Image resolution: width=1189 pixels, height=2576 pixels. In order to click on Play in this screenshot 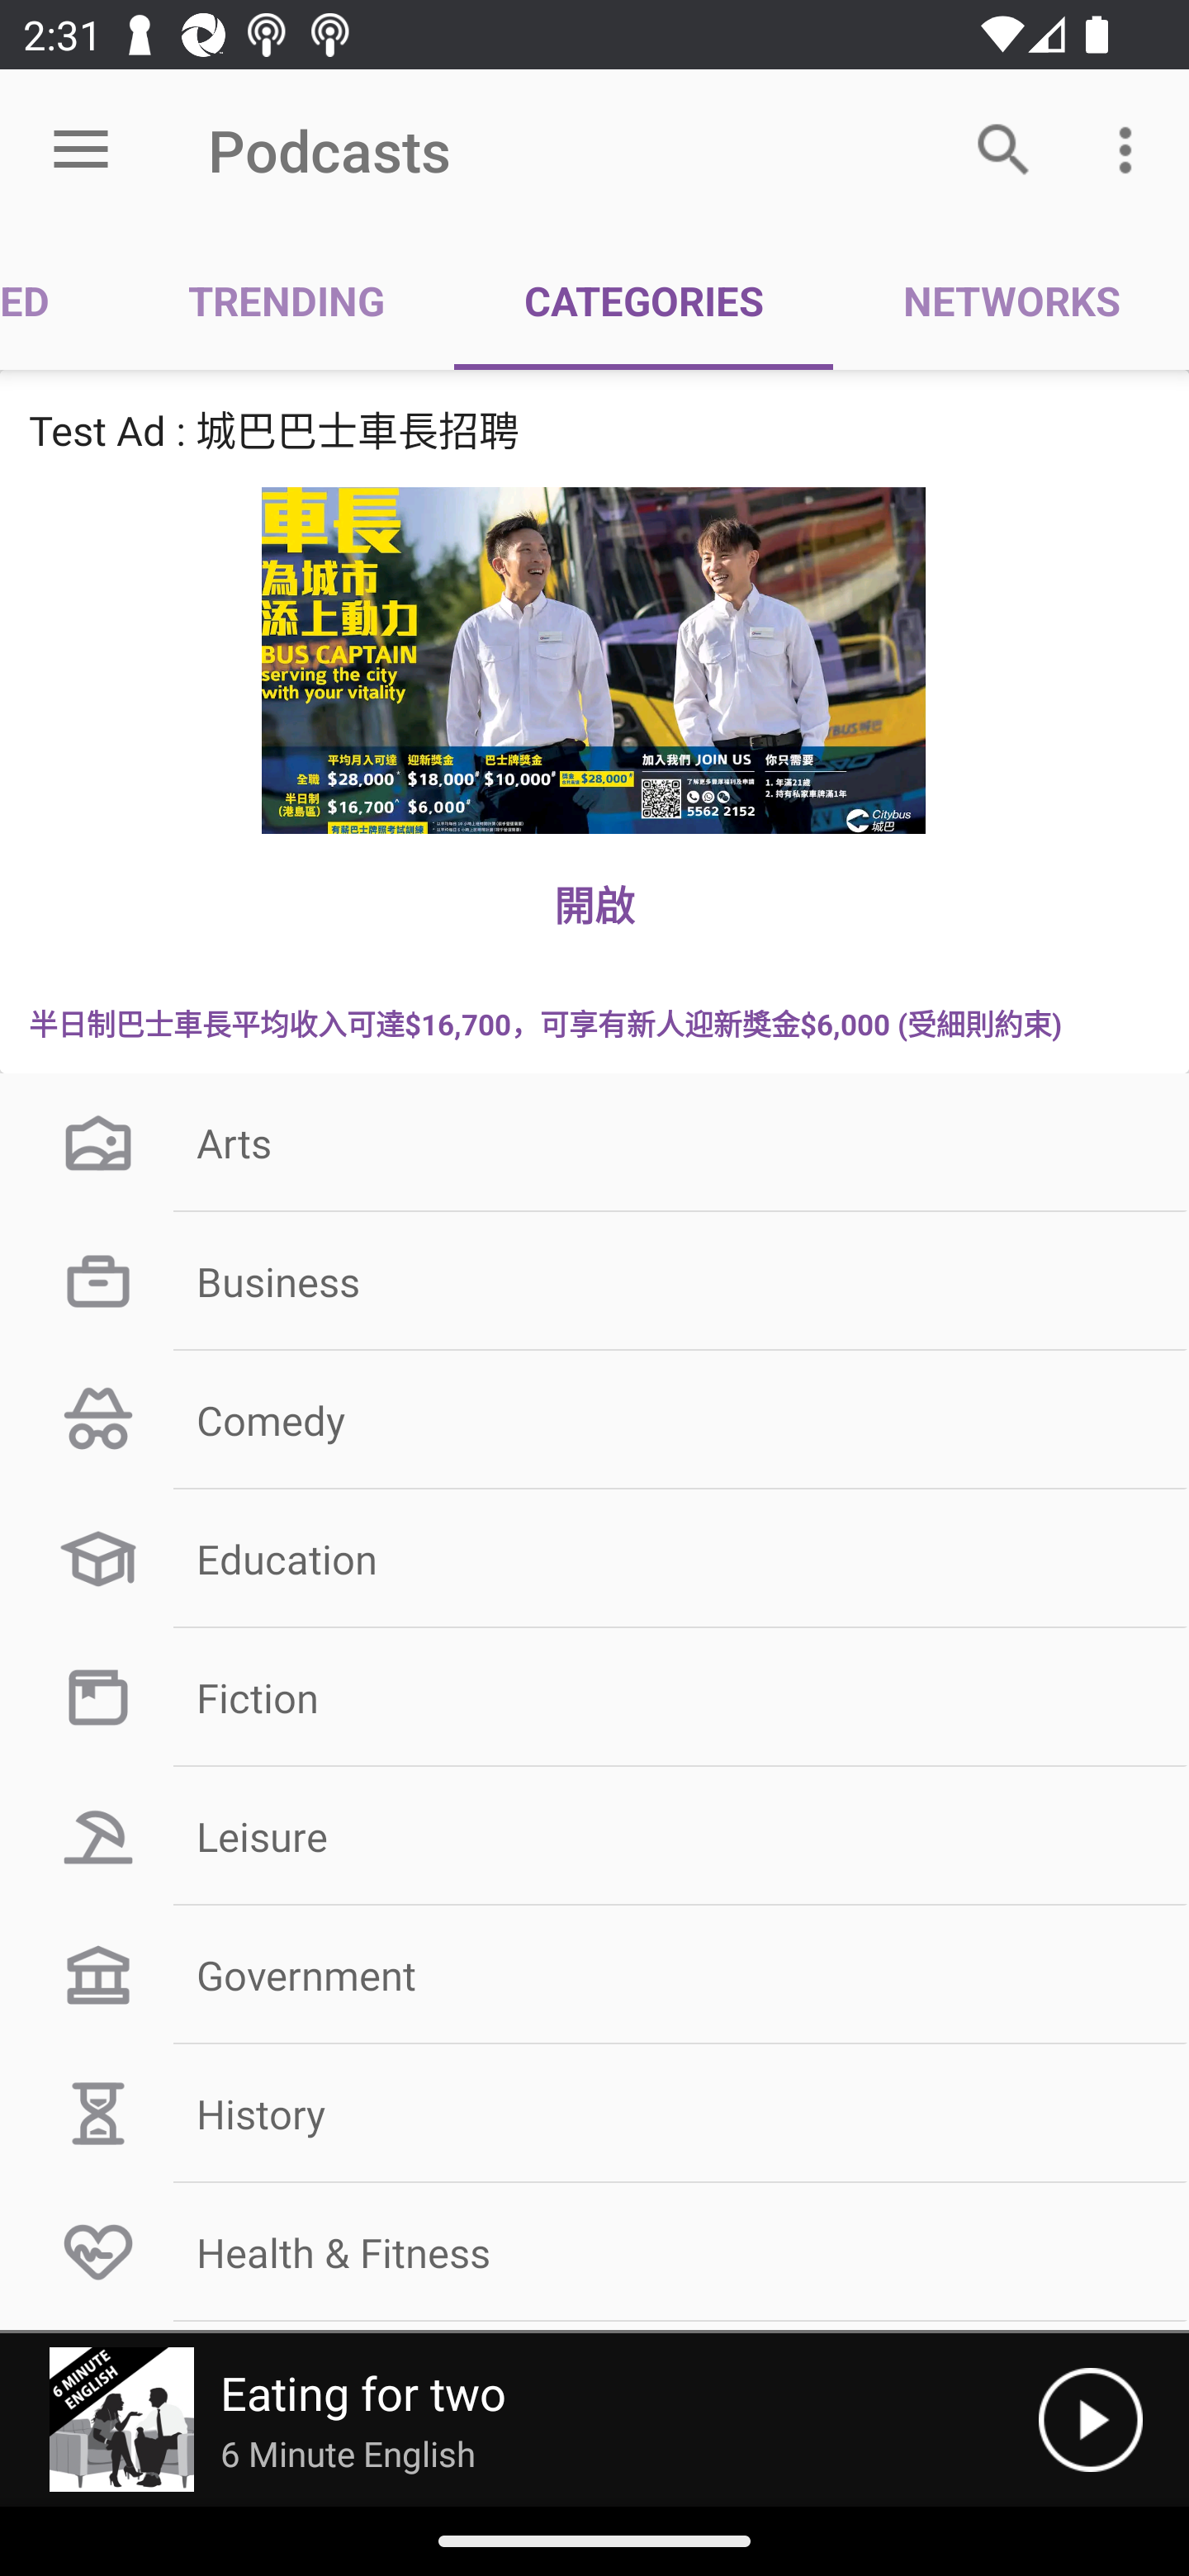, I will do `click(1090, 2420)`.